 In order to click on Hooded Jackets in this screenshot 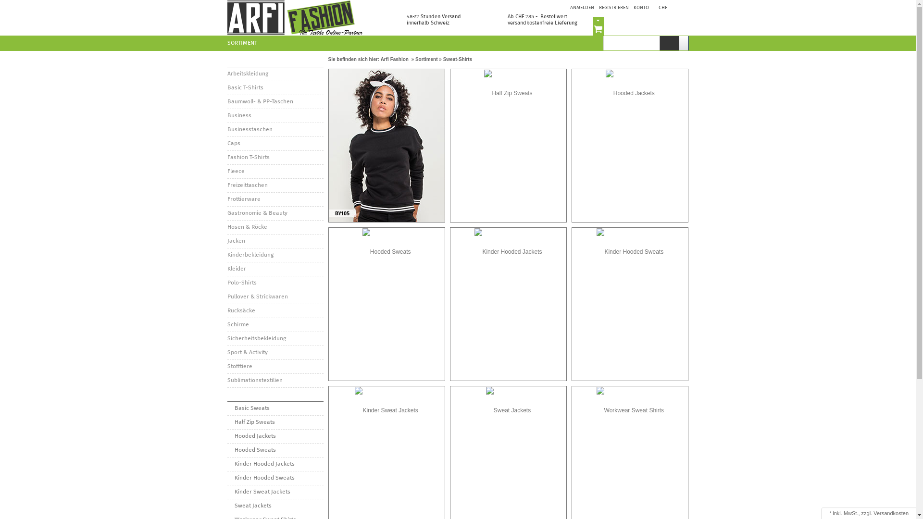, I will do `click(275, 436)`.